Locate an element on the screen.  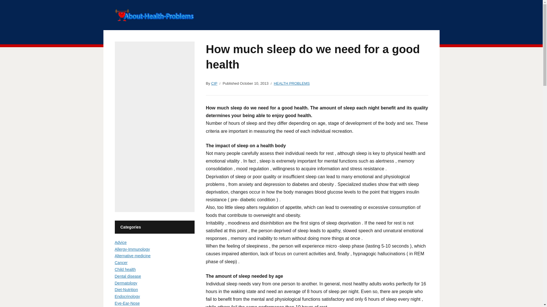
Dermatology is located at coordinates (126, 283).